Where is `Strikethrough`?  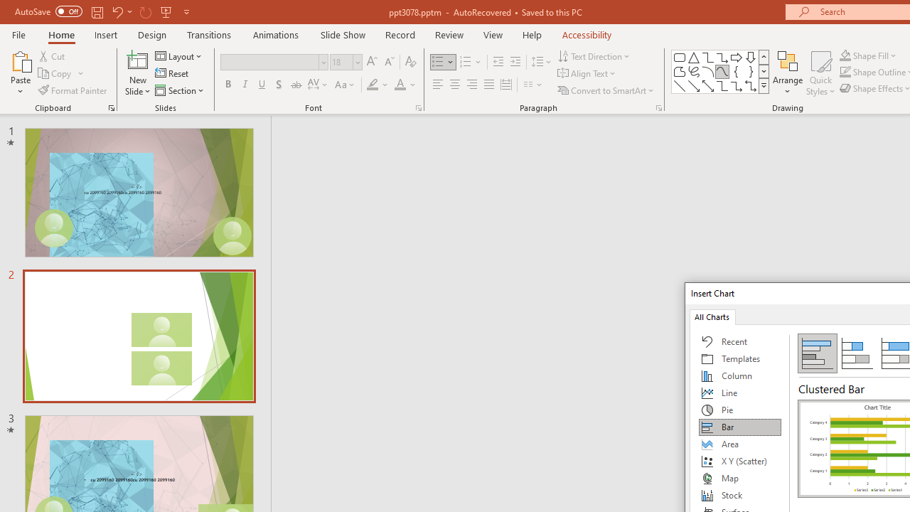 Strikethrough is located at coordinates (296, 85).